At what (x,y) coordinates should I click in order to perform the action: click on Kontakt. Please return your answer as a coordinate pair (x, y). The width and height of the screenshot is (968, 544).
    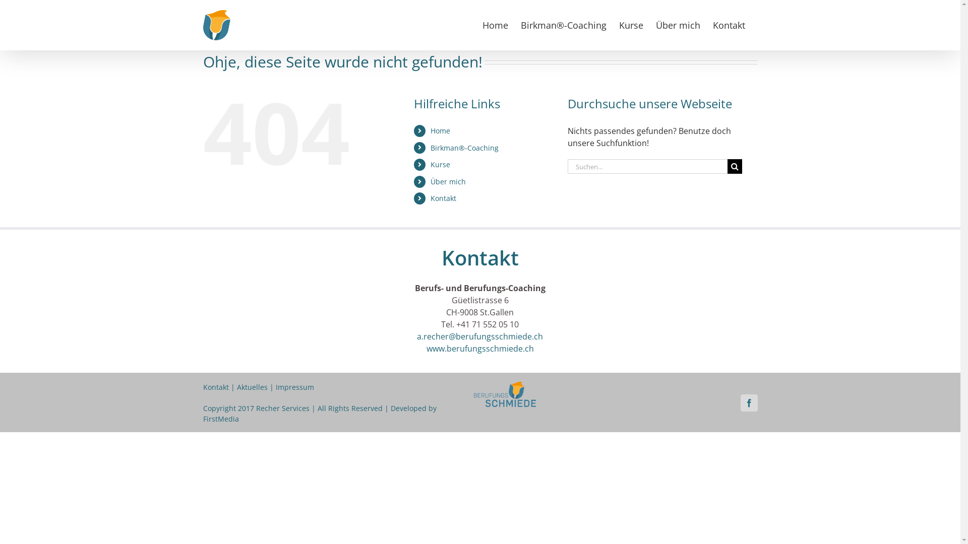
    Looking at the image, I should click on (216, 387).